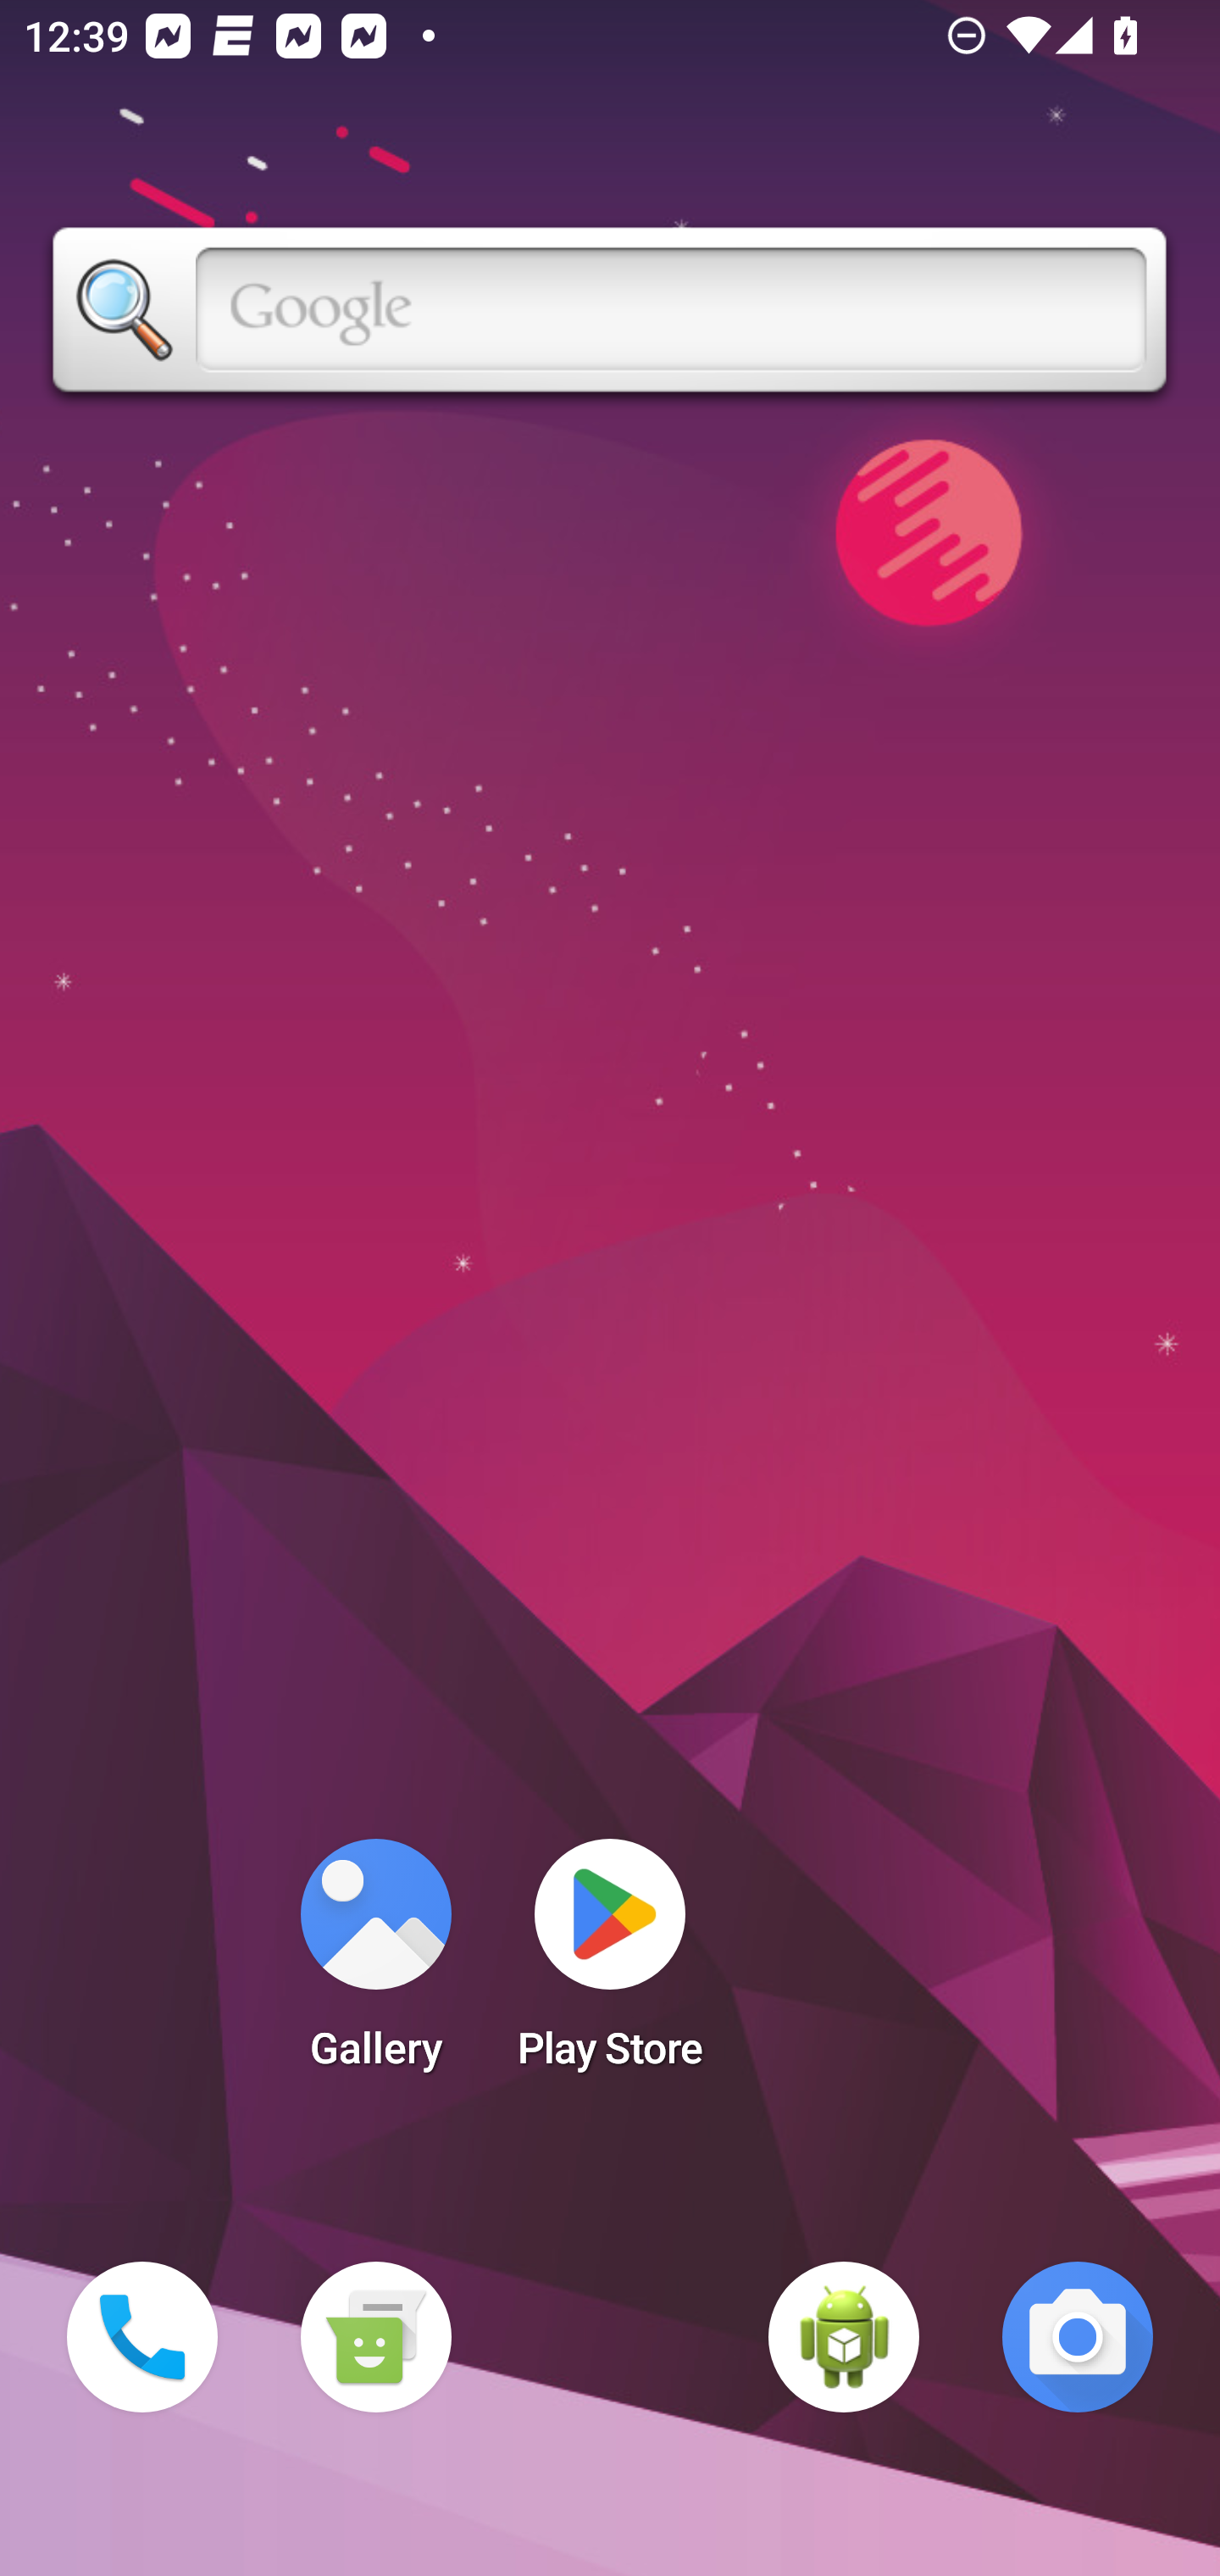  I want to click on Play Store, so click(610, 1964).